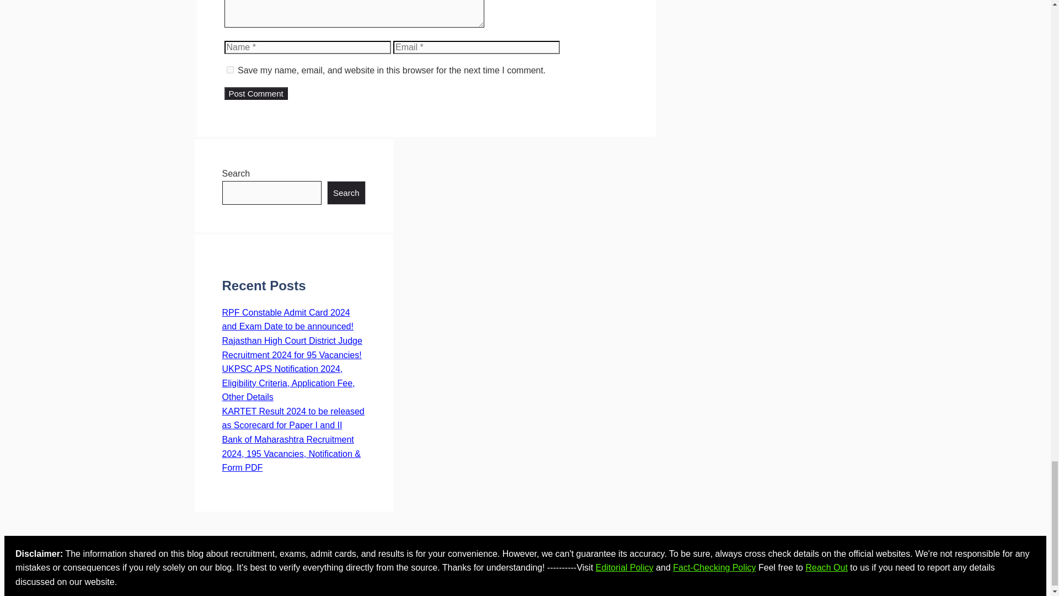 The height and width of the screenshot is (596, 1059). I want to click on RPF Constable Admit Card 2024 and Exam Date to be announced!, so click(287, 320).